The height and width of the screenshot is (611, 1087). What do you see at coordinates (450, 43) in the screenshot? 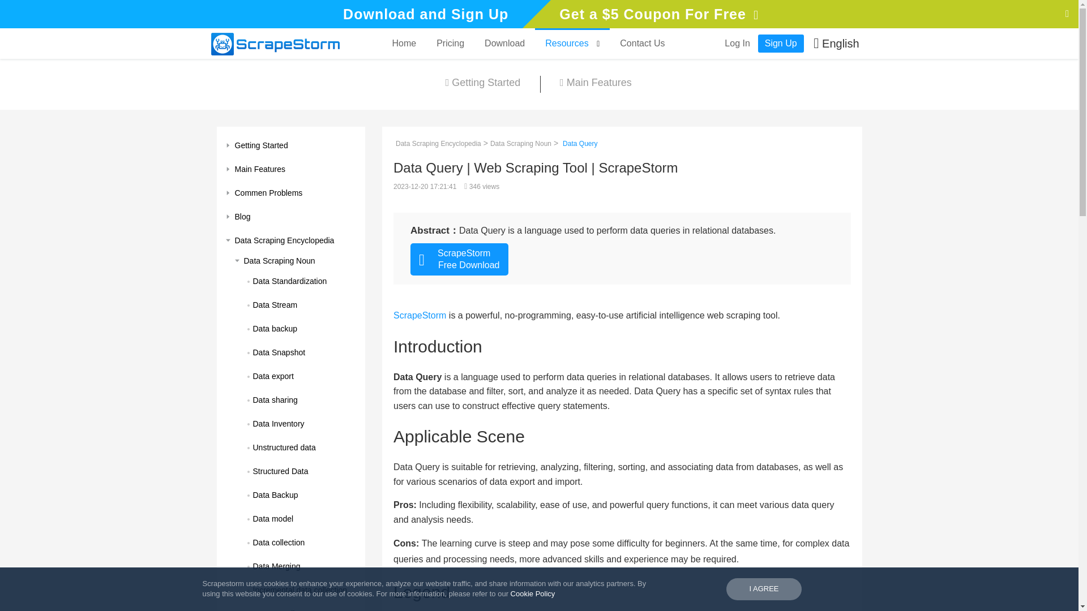
I see `Pricing` at bounding box center [450, 43].